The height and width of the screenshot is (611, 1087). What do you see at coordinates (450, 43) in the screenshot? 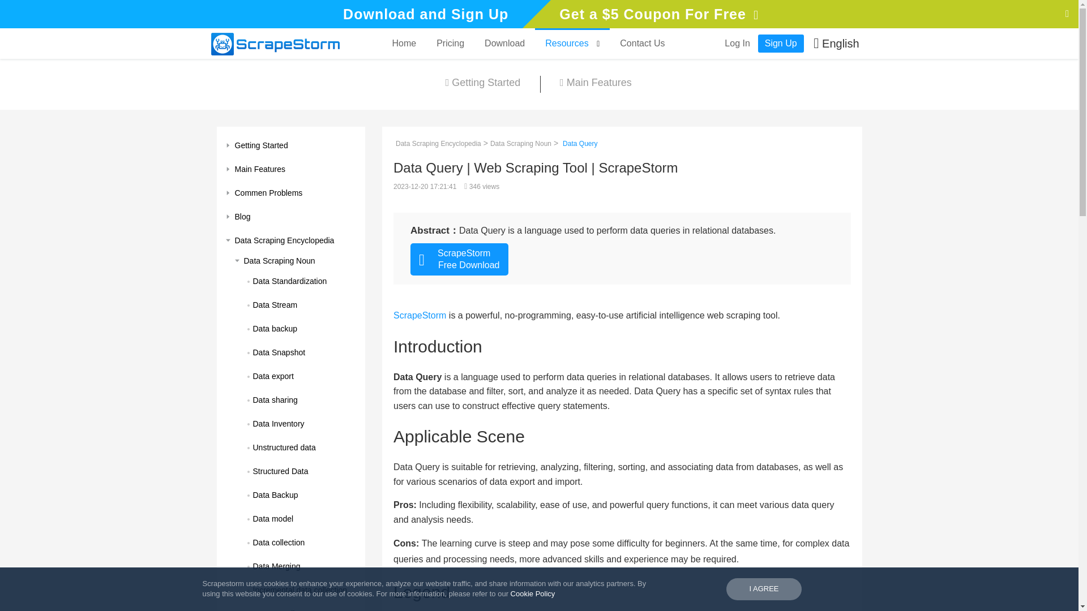
I see `Pricing` at bounding box center [450, 43].